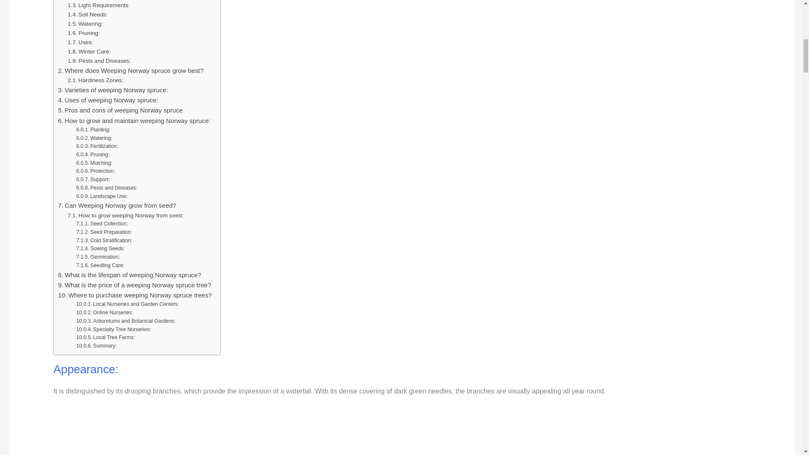 The width and height of the screenshot is (809, 455). What do you see at coordinates (99, 61) in the screenshot?
I see `Pests and Diseases:` at bounding box center [99, 61].